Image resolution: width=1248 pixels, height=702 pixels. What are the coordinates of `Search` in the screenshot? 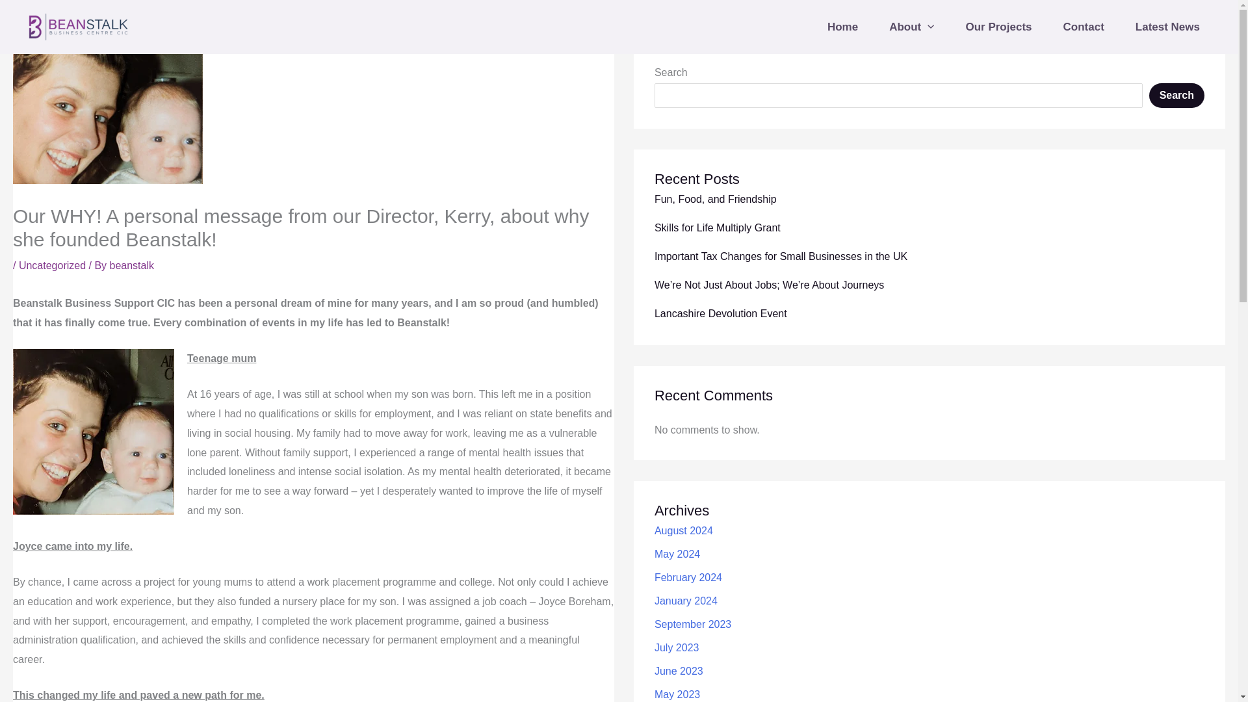 It's located at (1176, 96).